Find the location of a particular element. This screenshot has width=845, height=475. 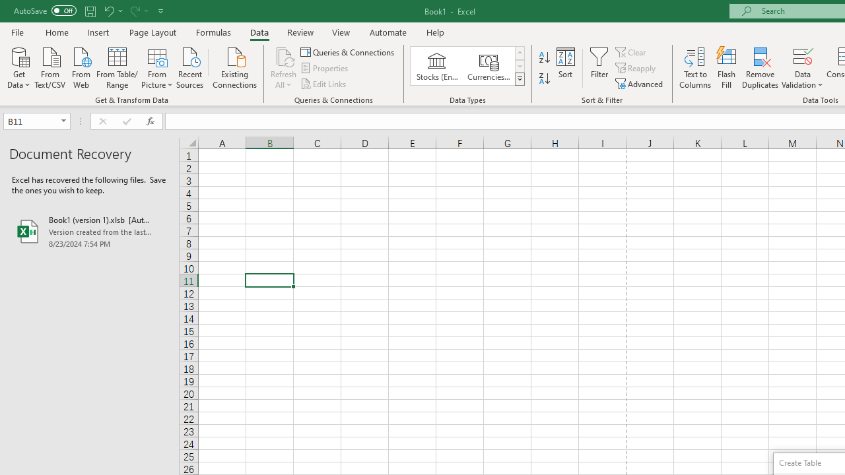

AutomationID: ConvertToLinkedEntity is located at coordinates (467, 66).